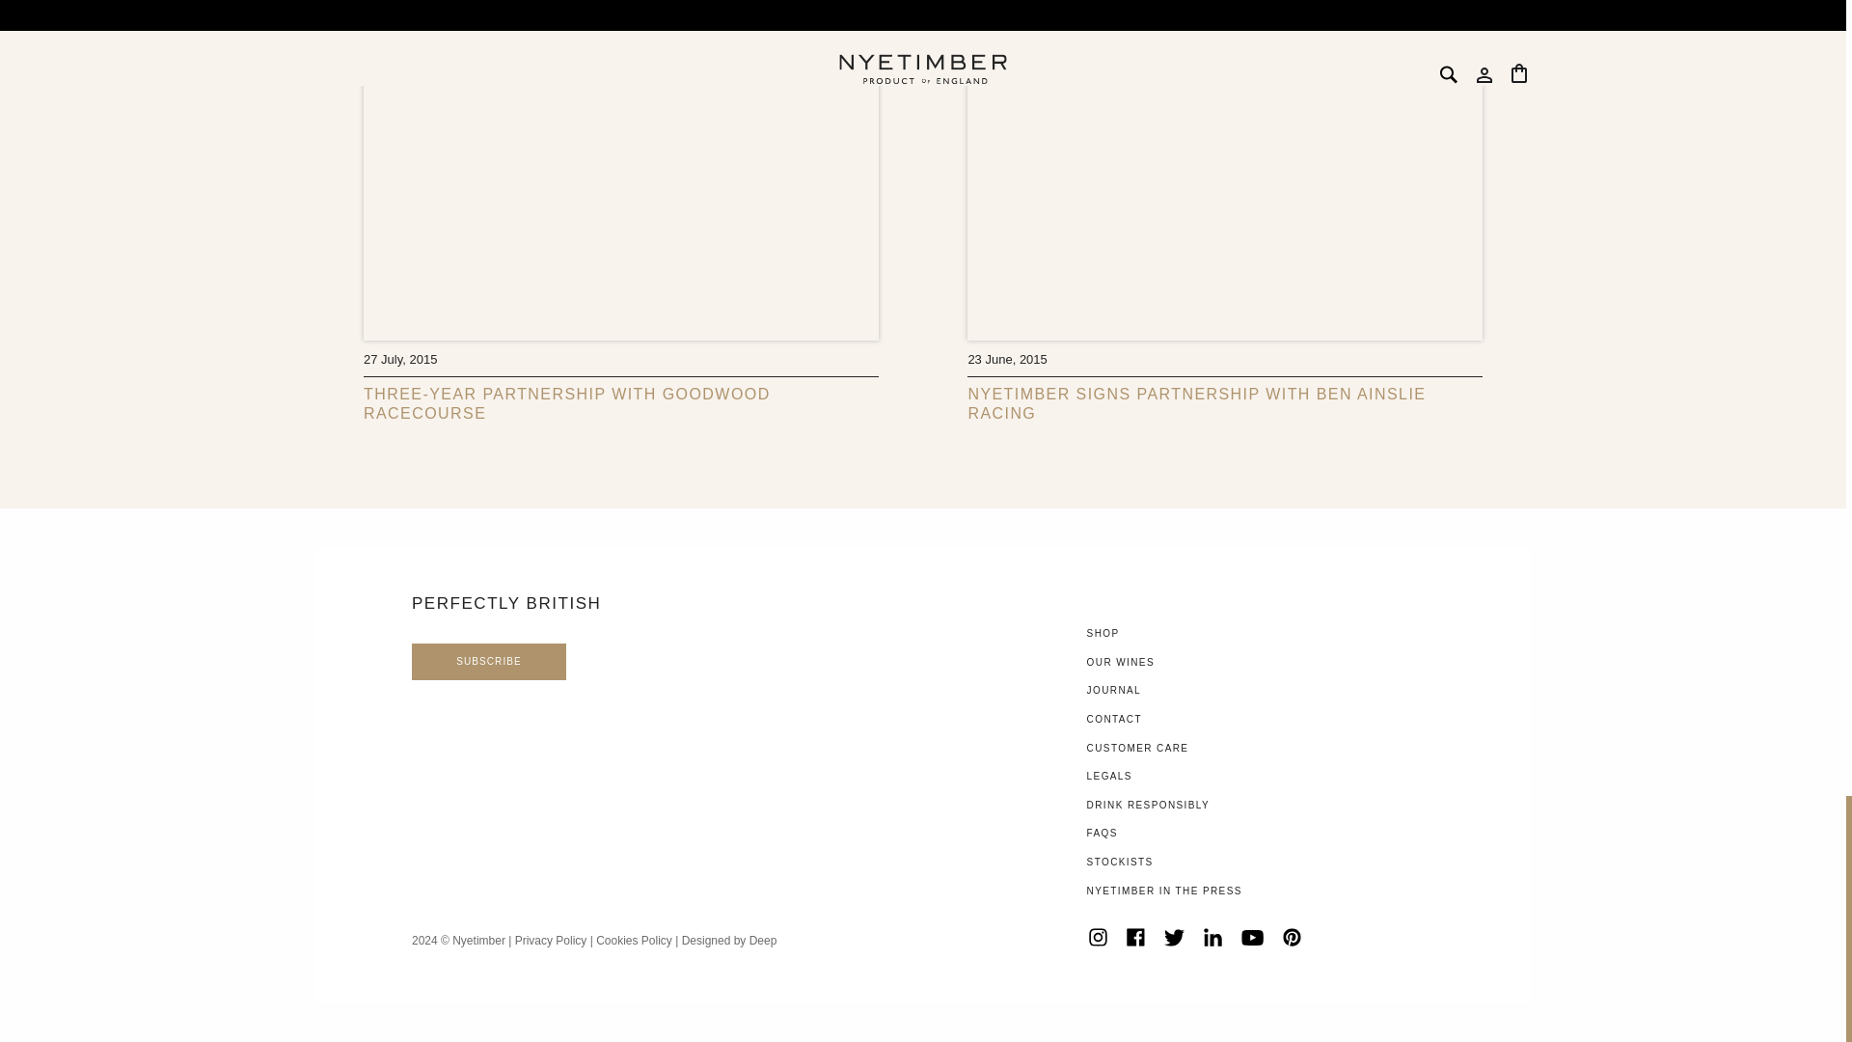  What do you see at coordinates (1113, 690) in the screenshot?
I see `JOURNAL` at bounding box center [1113, 690].